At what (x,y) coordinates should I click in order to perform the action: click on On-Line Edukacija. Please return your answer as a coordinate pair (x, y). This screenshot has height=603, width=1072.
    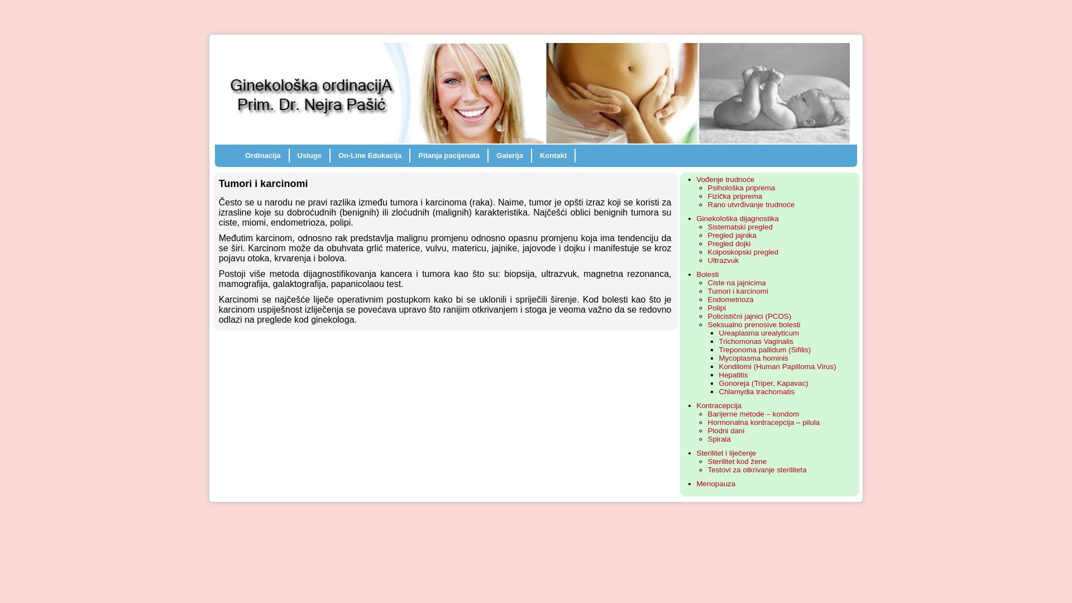
    Looking at the image, I should click on (370, 155).